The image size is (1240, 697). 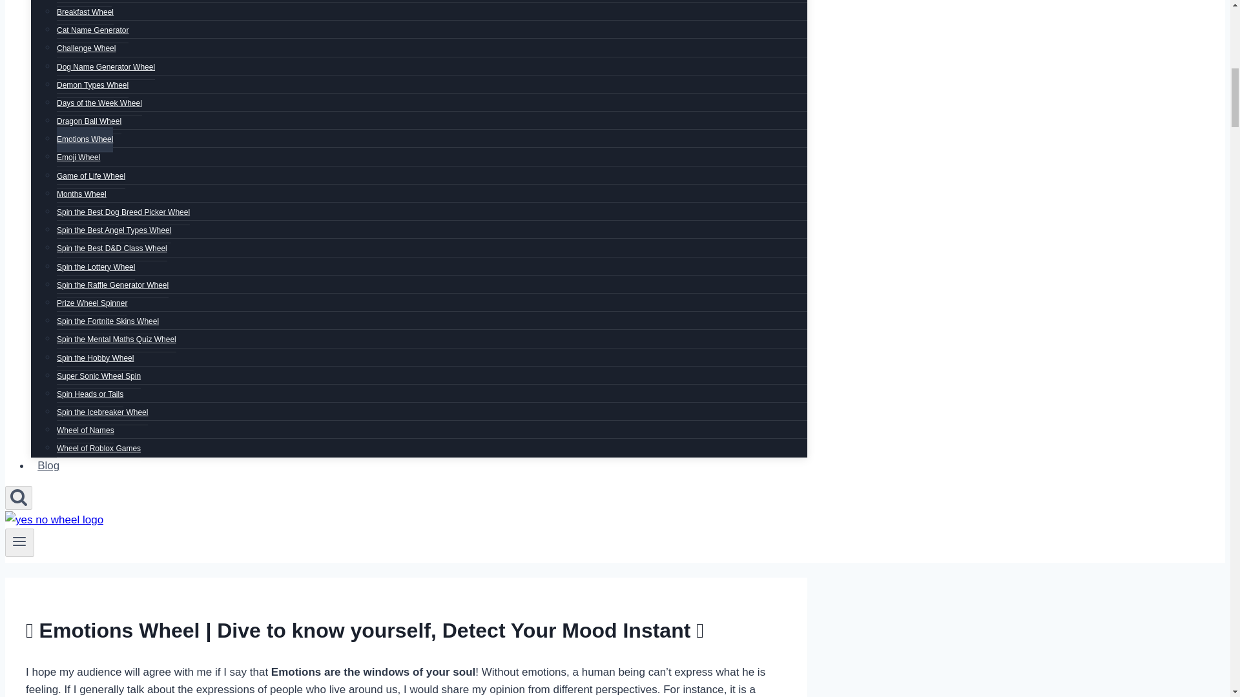 I want to click on Alphabet Wheel, so click(x=84, y=3).